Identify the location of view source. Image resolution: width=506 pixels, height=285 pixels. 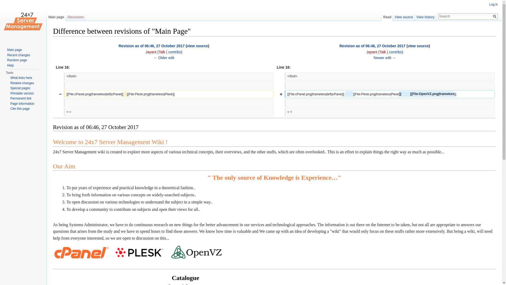
(197, 46).